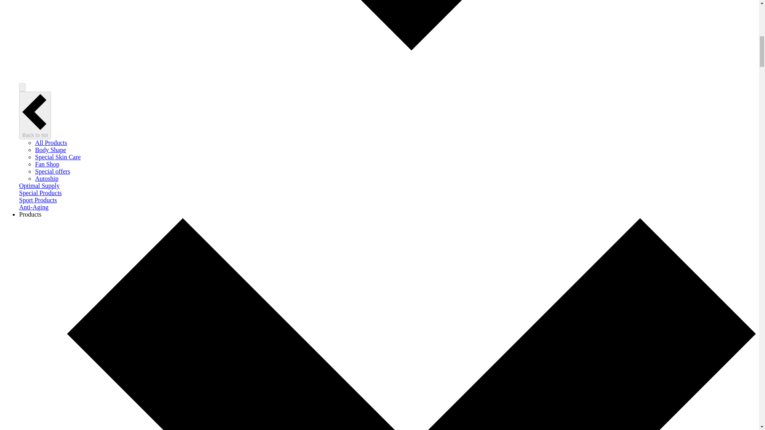  Describe the element at coordinates (39, 186) in the screenshot. I see `Optimal Supply` at that location.